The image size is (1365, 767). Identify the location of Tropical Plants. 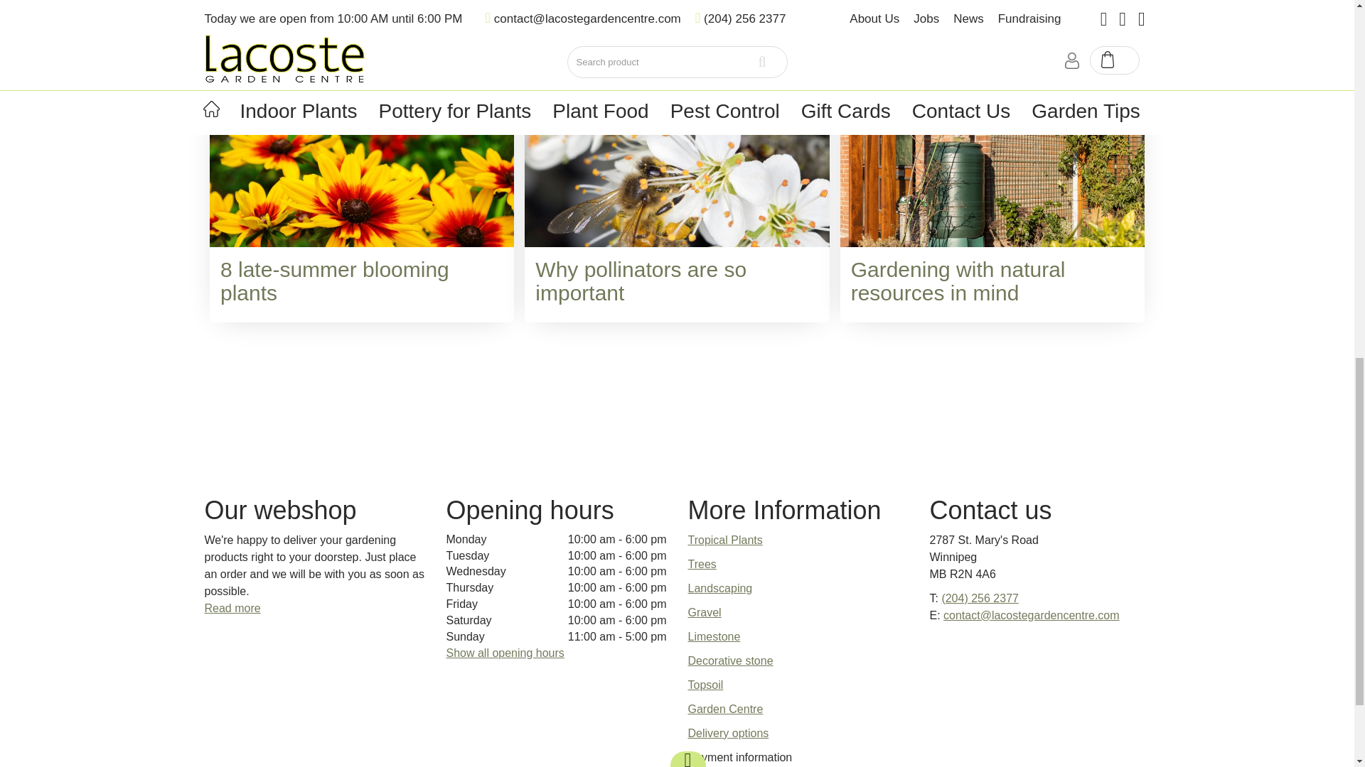
(725, 540).